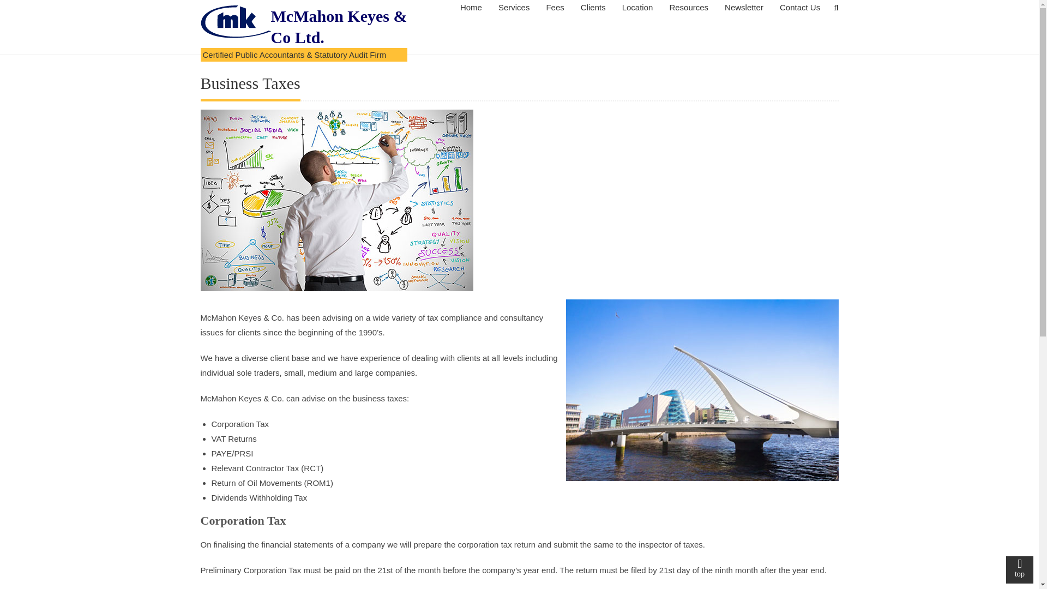  Describe the element at coordinates (471, 8) in the screenshot. I see `Home` at that location.